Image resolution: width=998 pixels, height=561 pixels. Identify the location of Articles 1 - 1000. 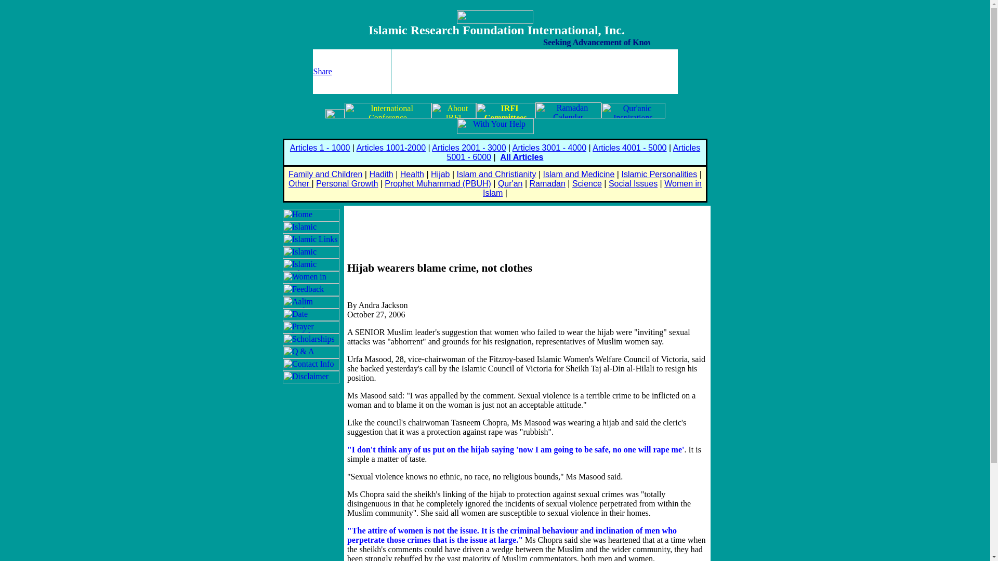
(320, 148).